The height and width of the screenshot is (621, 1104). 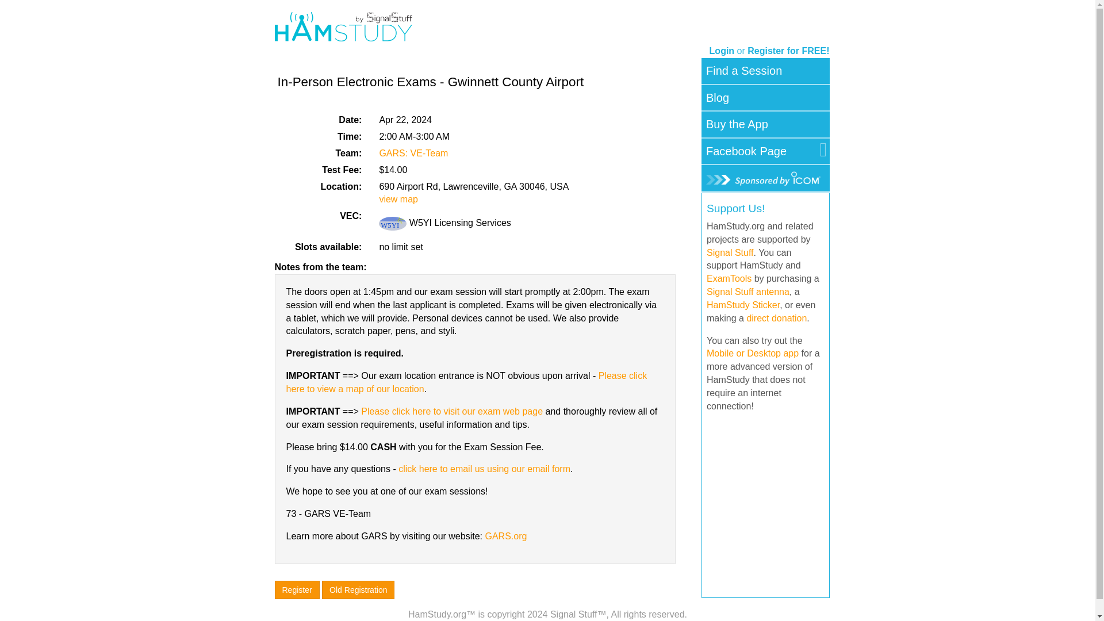 What do you see at coordinates (776, 318) in the screenshot?
I see `direct donation` at bounding box center [776, 318].